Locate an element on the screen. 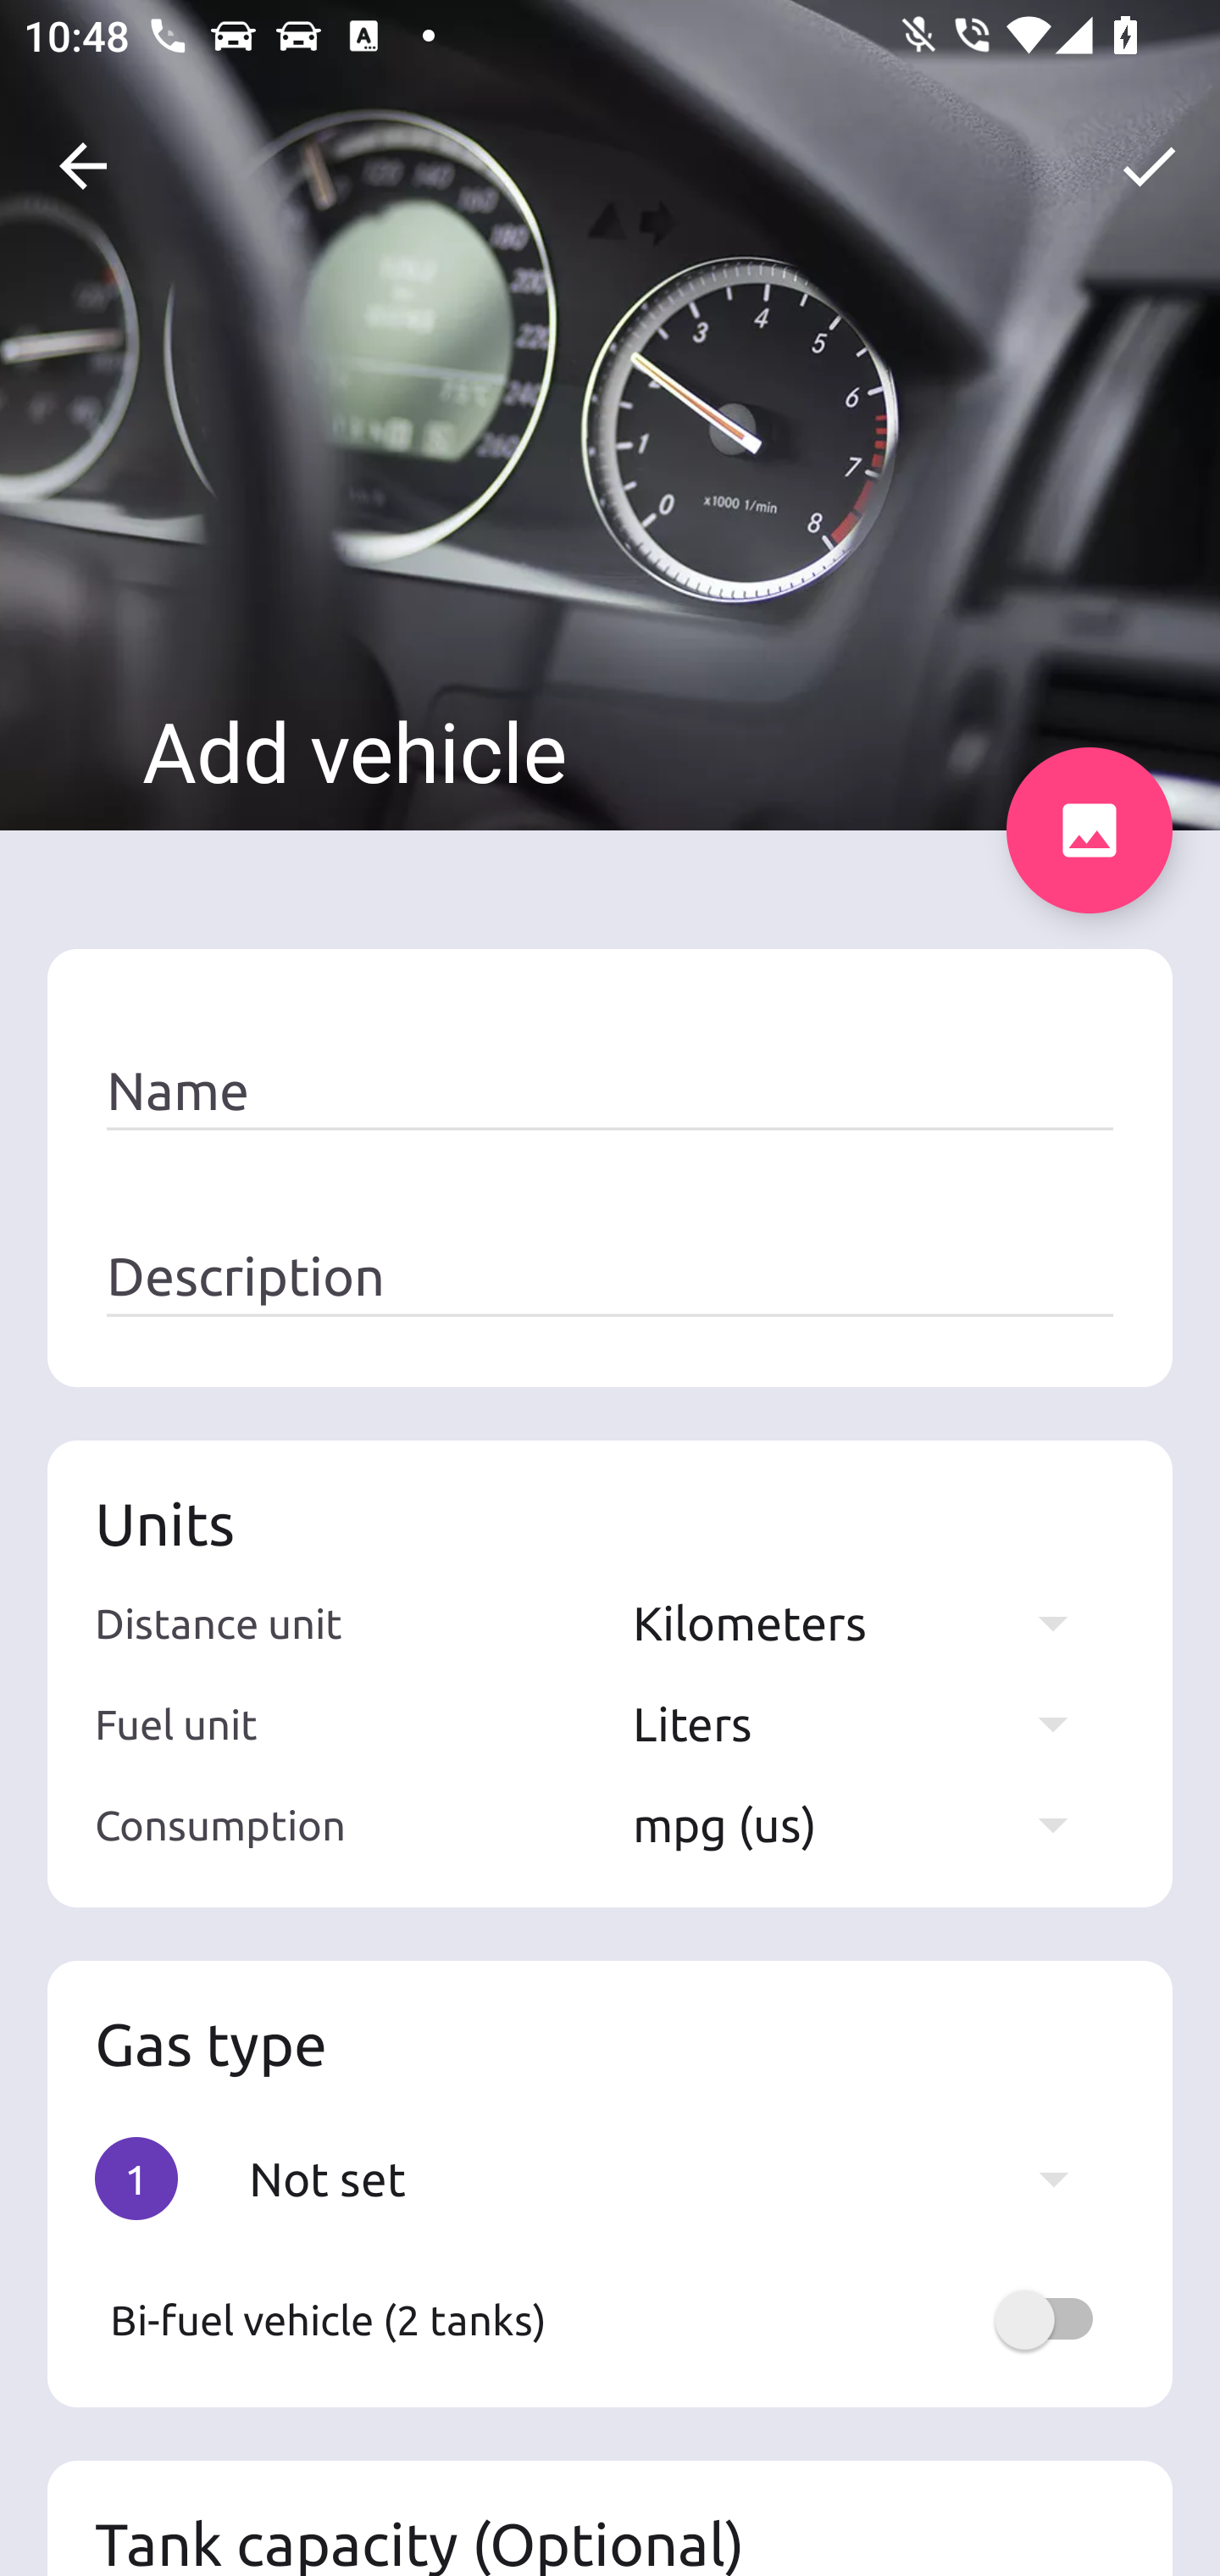 The height and width of the screenshot is (2576, 1220). OK is located at coordinates (1149, 166).